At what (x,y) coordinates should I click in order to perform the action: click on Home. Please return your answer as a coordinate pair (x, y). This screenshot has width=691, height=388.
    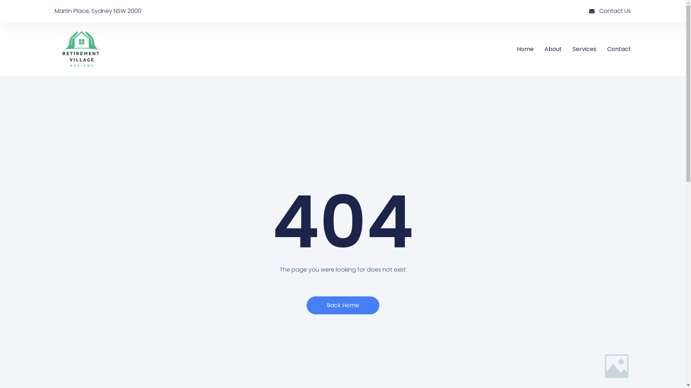
    Looking at the image, I should click on (525, 49).